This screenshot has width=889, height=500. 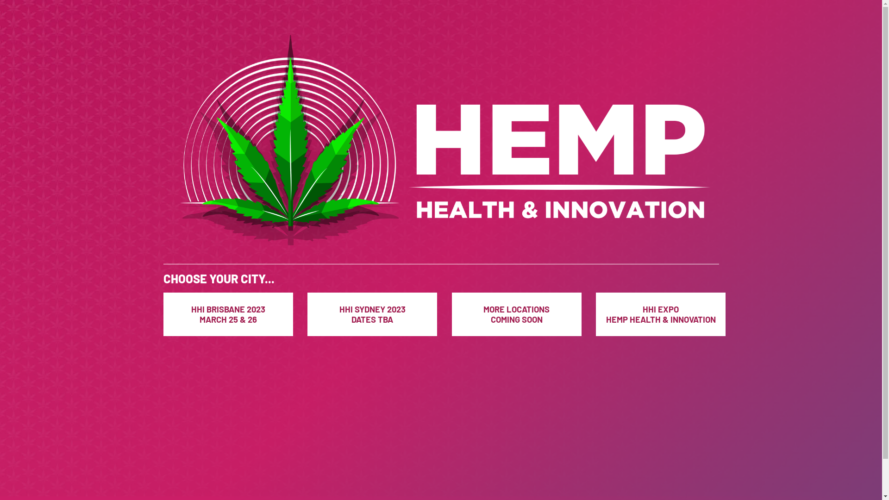 What do you see at coordinates (372, 314) in the screenshot?
I see `HHI SYDNEY 2023
DATES TBA` at bounding box center [372, 314].